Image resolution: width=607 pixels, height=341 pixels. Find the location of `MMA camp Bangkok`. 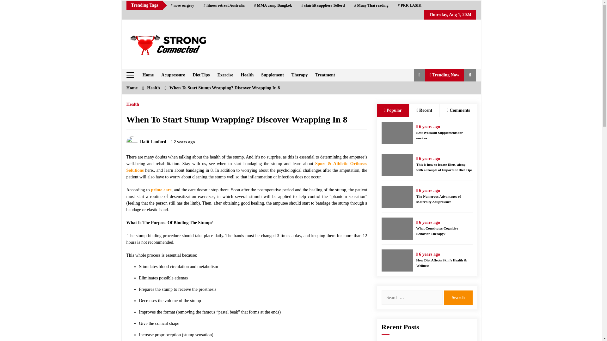

MMA camp Bangkok is located at coordinates (273, 5).